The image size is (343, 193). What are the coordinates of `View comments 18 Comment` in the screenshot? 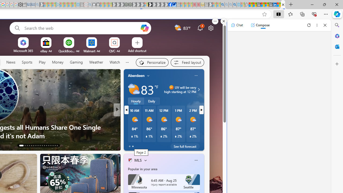 It's located at (154, 145).